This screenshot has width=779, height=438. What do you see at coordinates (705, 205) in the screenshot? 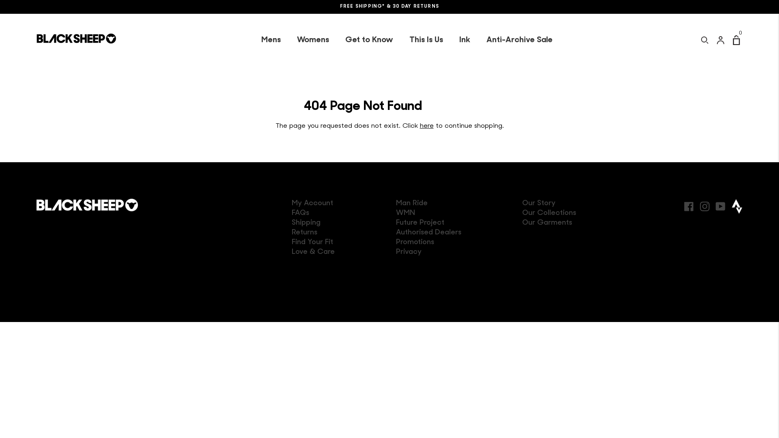
I see `Black Sheep Cycling on Instagram` at bounding box center [705, 205].